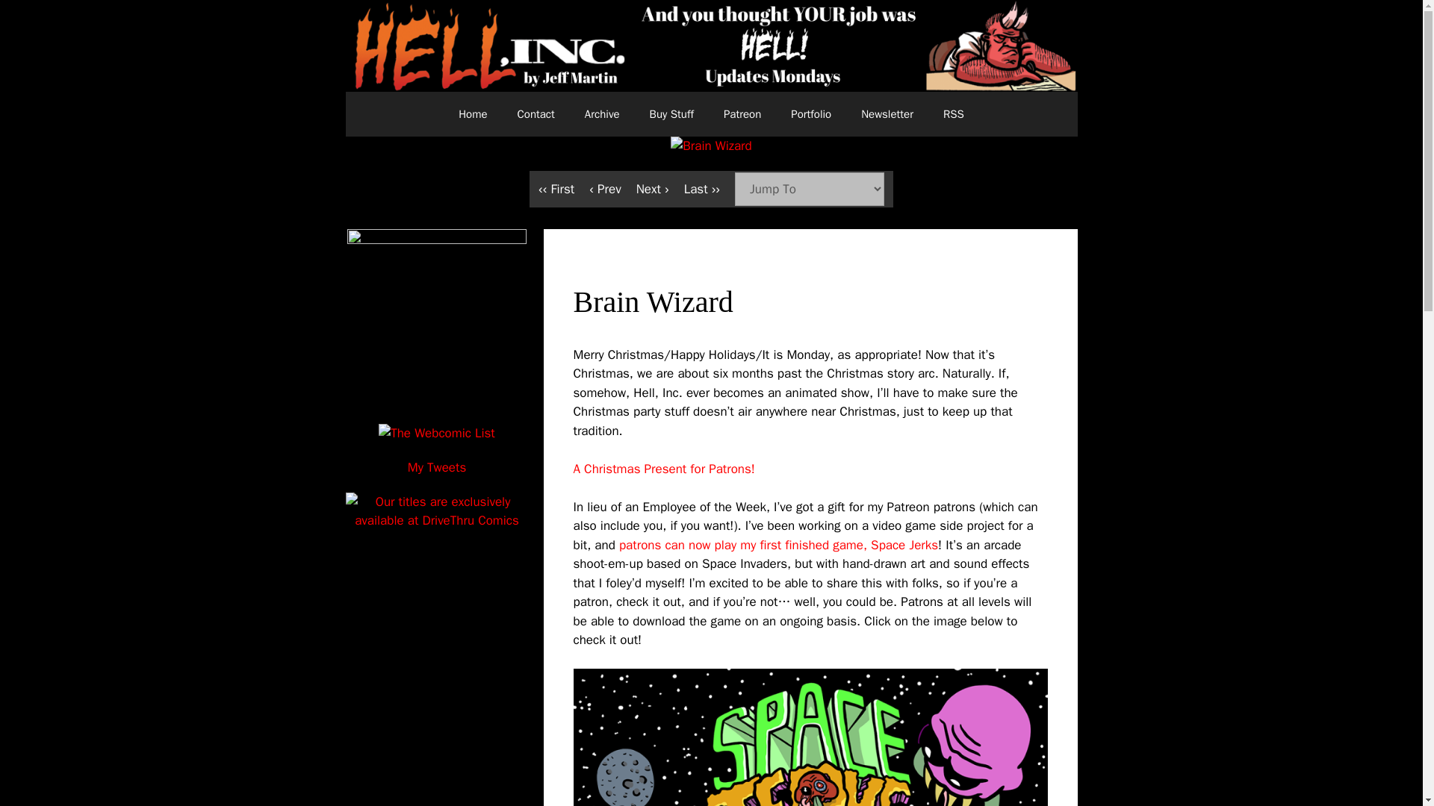  Describe the element at coordinates (602, 113) in the screenshot. I see `Archive` at that location.